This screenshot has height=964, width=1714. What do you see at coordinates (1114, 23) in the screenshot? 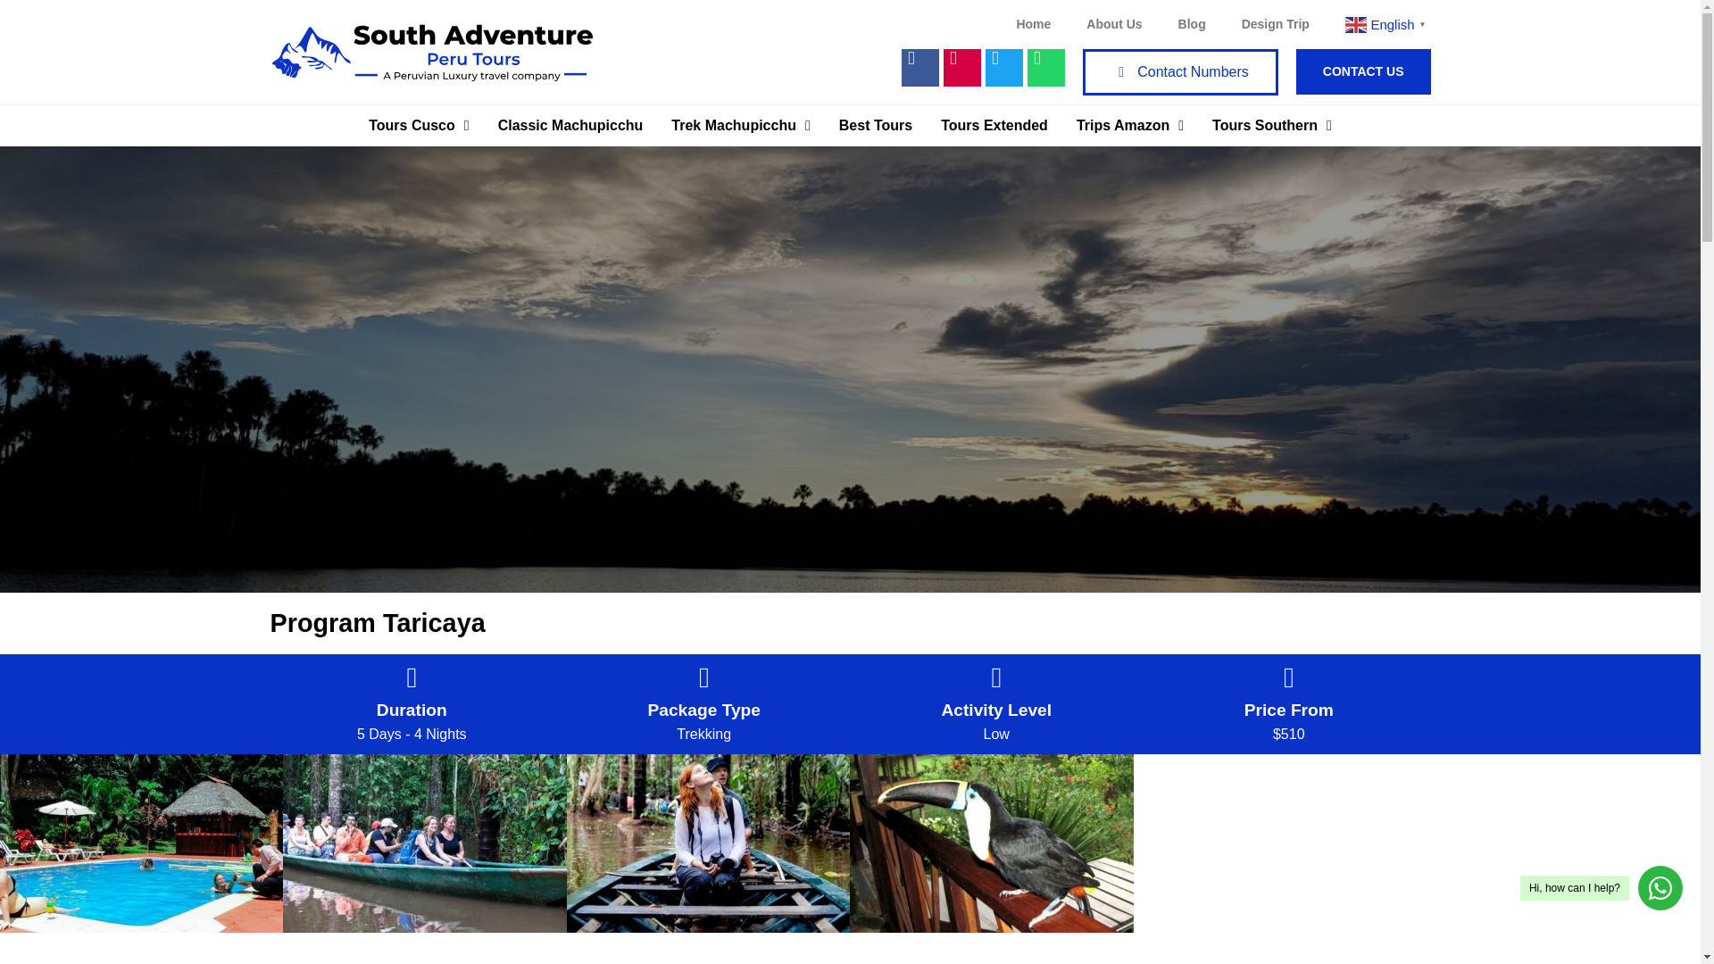
I see `About Us` at bounding box center [1114, 23].